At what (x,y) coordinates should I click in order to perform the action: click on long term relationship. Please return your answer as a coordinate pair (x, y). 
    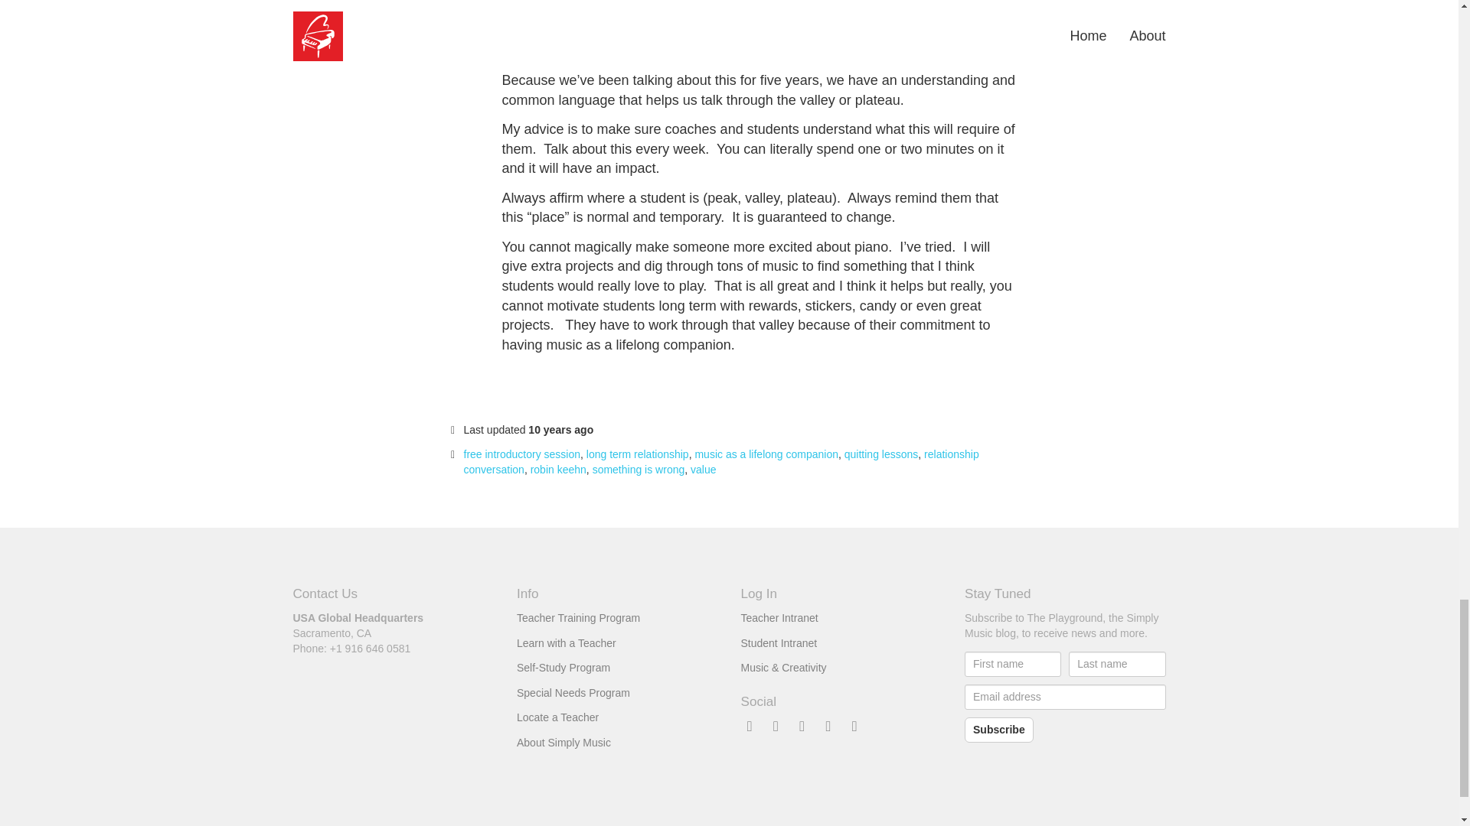
    Looking at the image, I should click on (638, 454).